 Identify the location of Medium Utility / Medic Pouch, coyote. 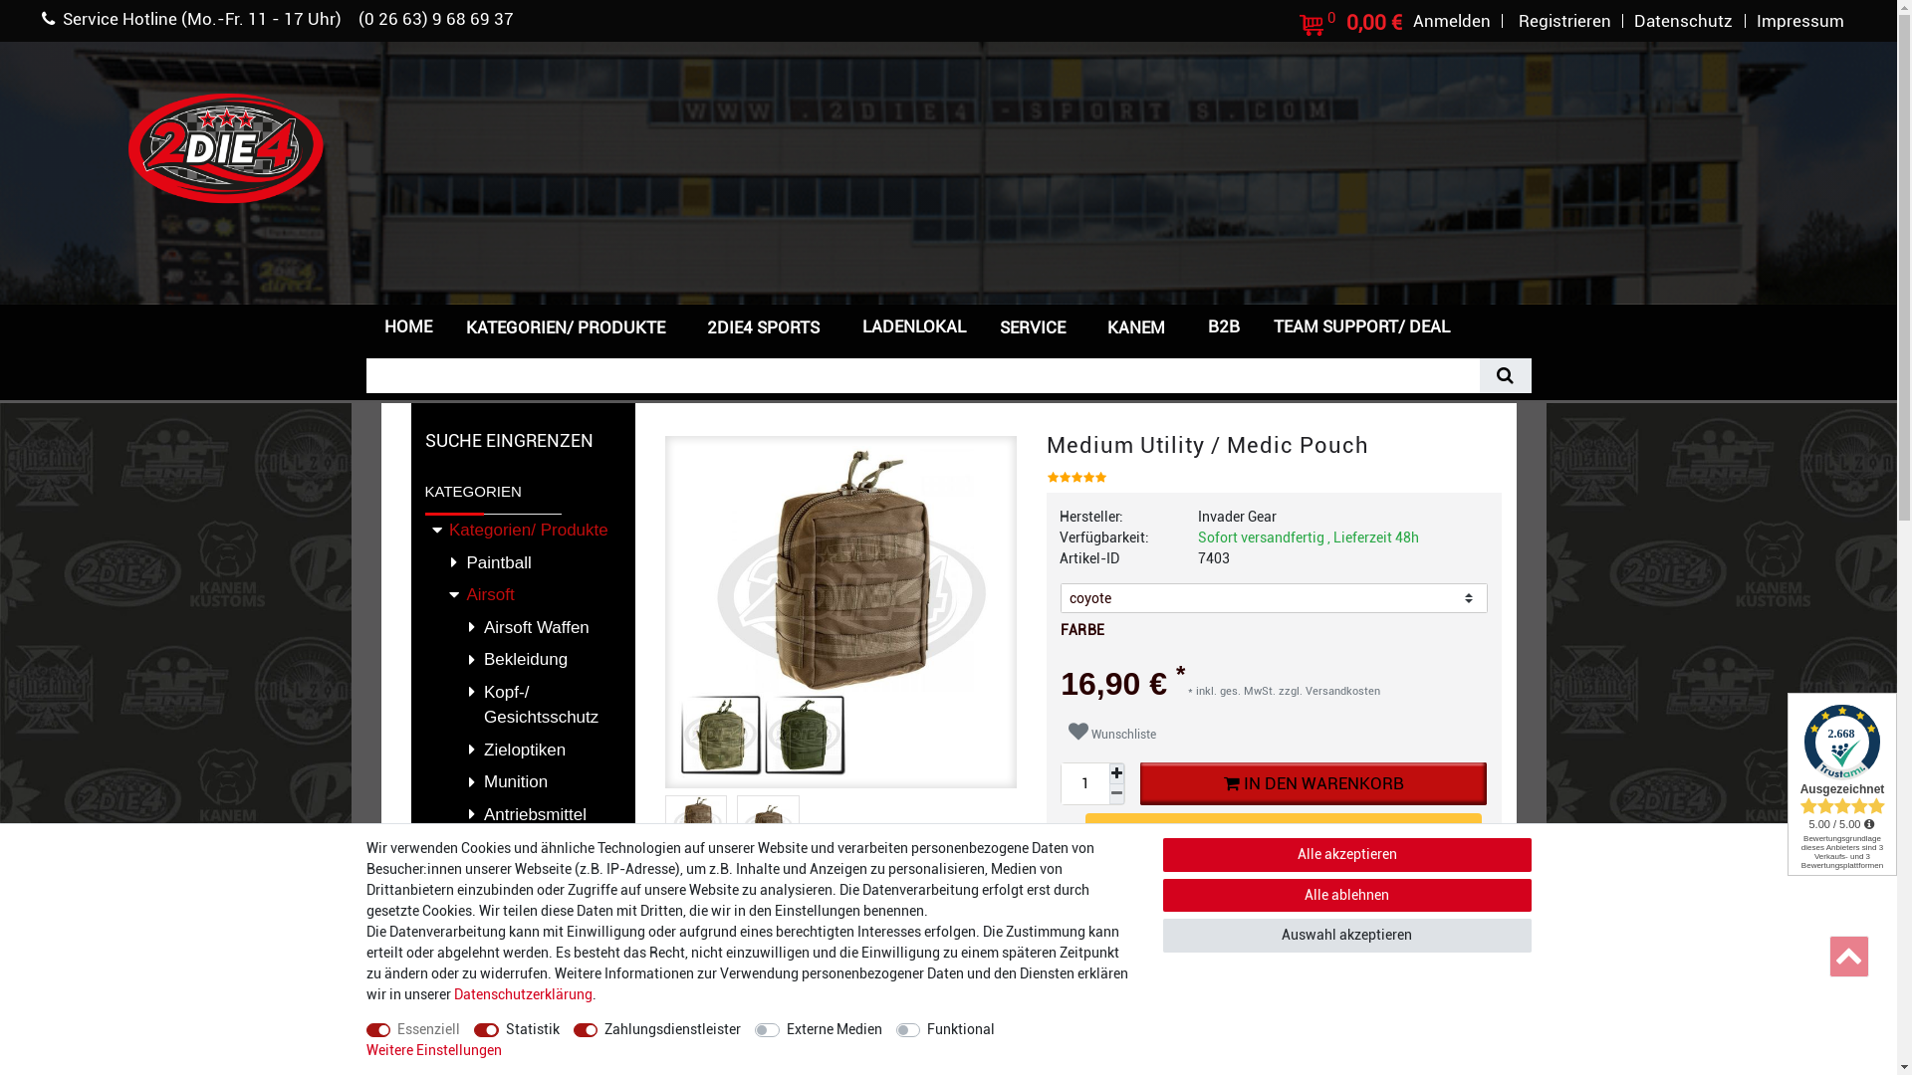
(769, 826).